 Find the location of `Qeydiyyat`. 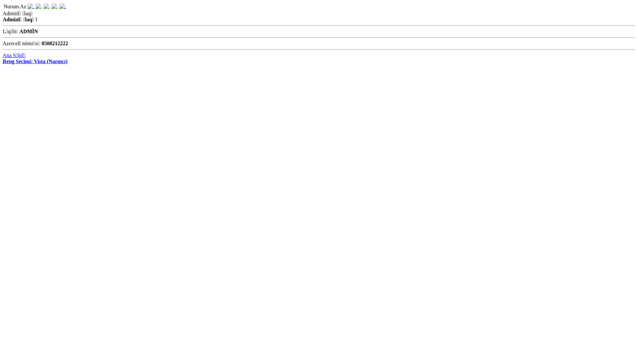

Qeydiyyat is located at coordinates (63, 7).